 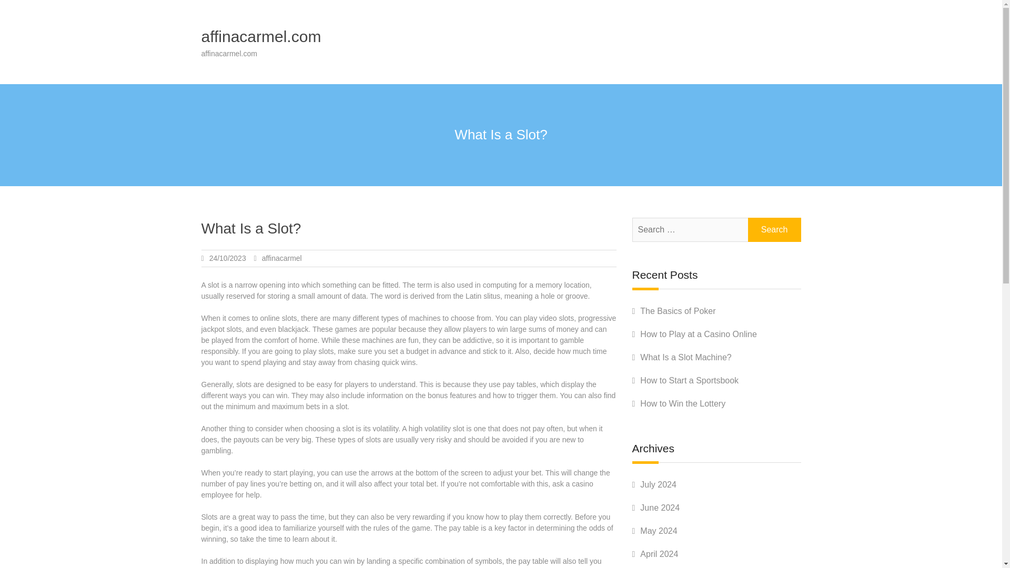 I want to click on The Basics of Poker, so click(x=678, y=311).